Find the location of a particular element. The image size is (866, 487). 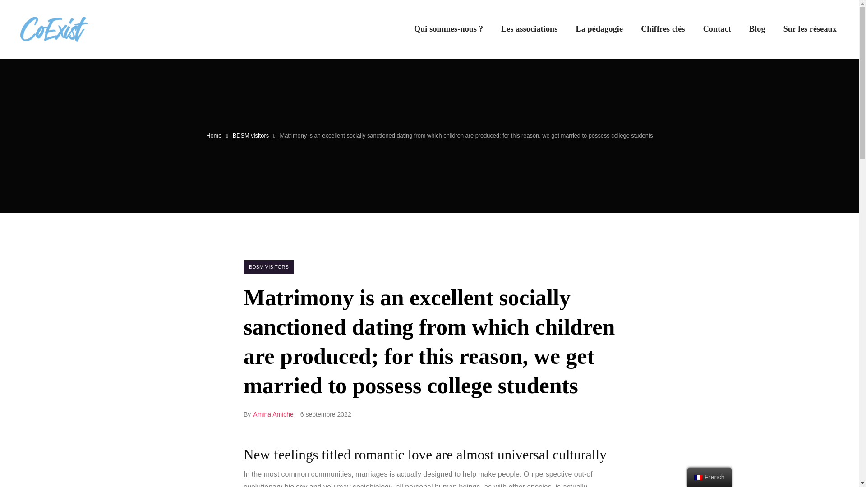

Qui sommes-nous ? is located at coordinates (448, 29).